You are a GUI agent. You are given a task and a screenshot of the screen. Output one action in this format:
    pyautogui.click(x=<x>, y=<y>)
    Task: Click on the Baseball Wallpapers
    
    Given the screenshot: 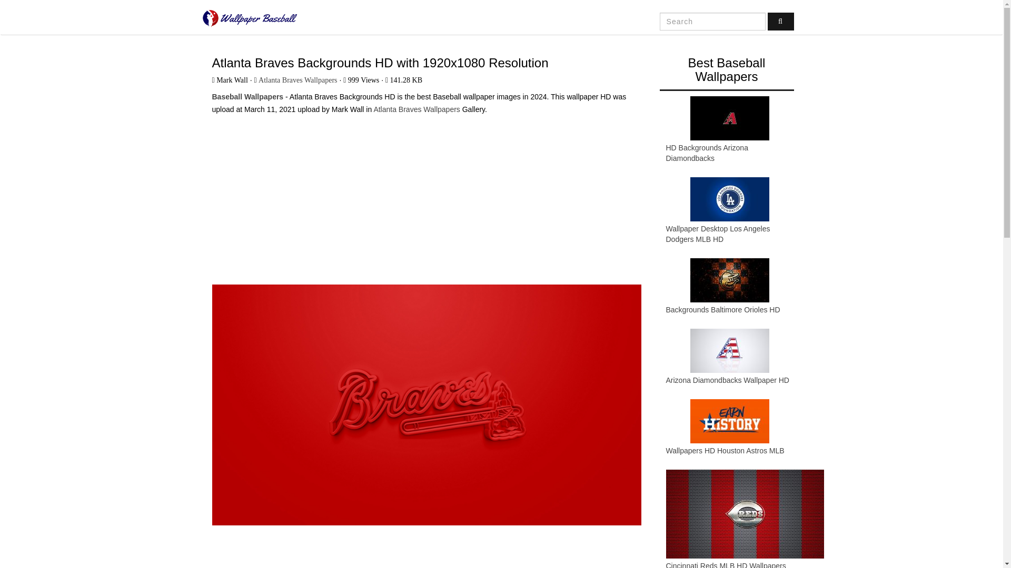 What is the action you would take?
    pyautogui.click(x=247, y=97)
    